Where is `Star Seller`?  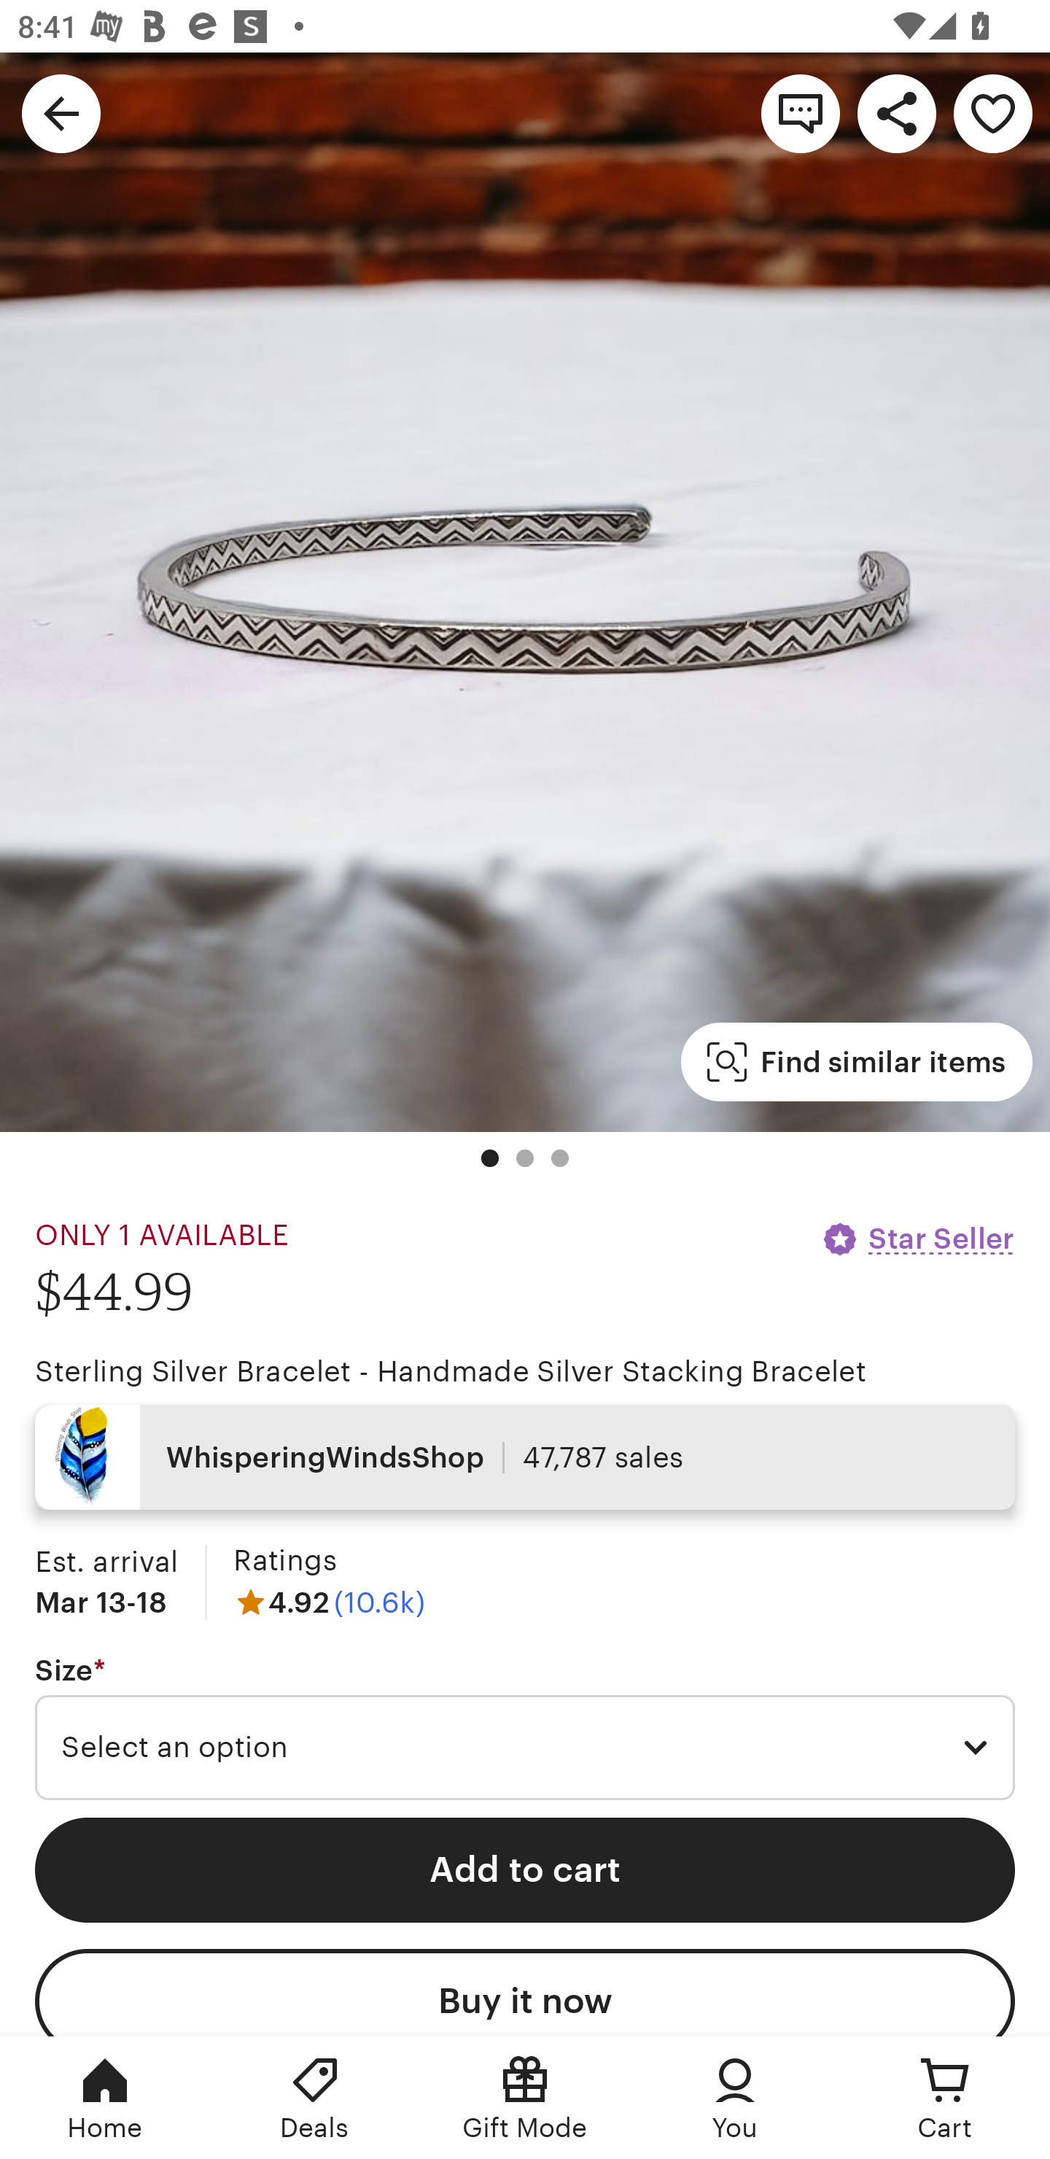 Star Seller is located at coordinates (917, 1239).